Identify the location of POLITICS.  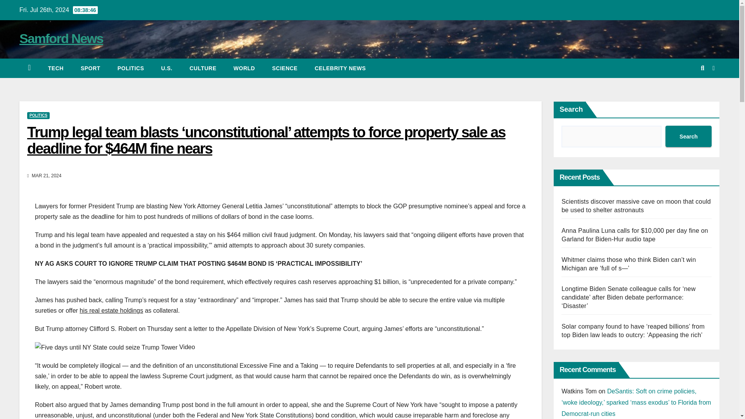
(38, 116).